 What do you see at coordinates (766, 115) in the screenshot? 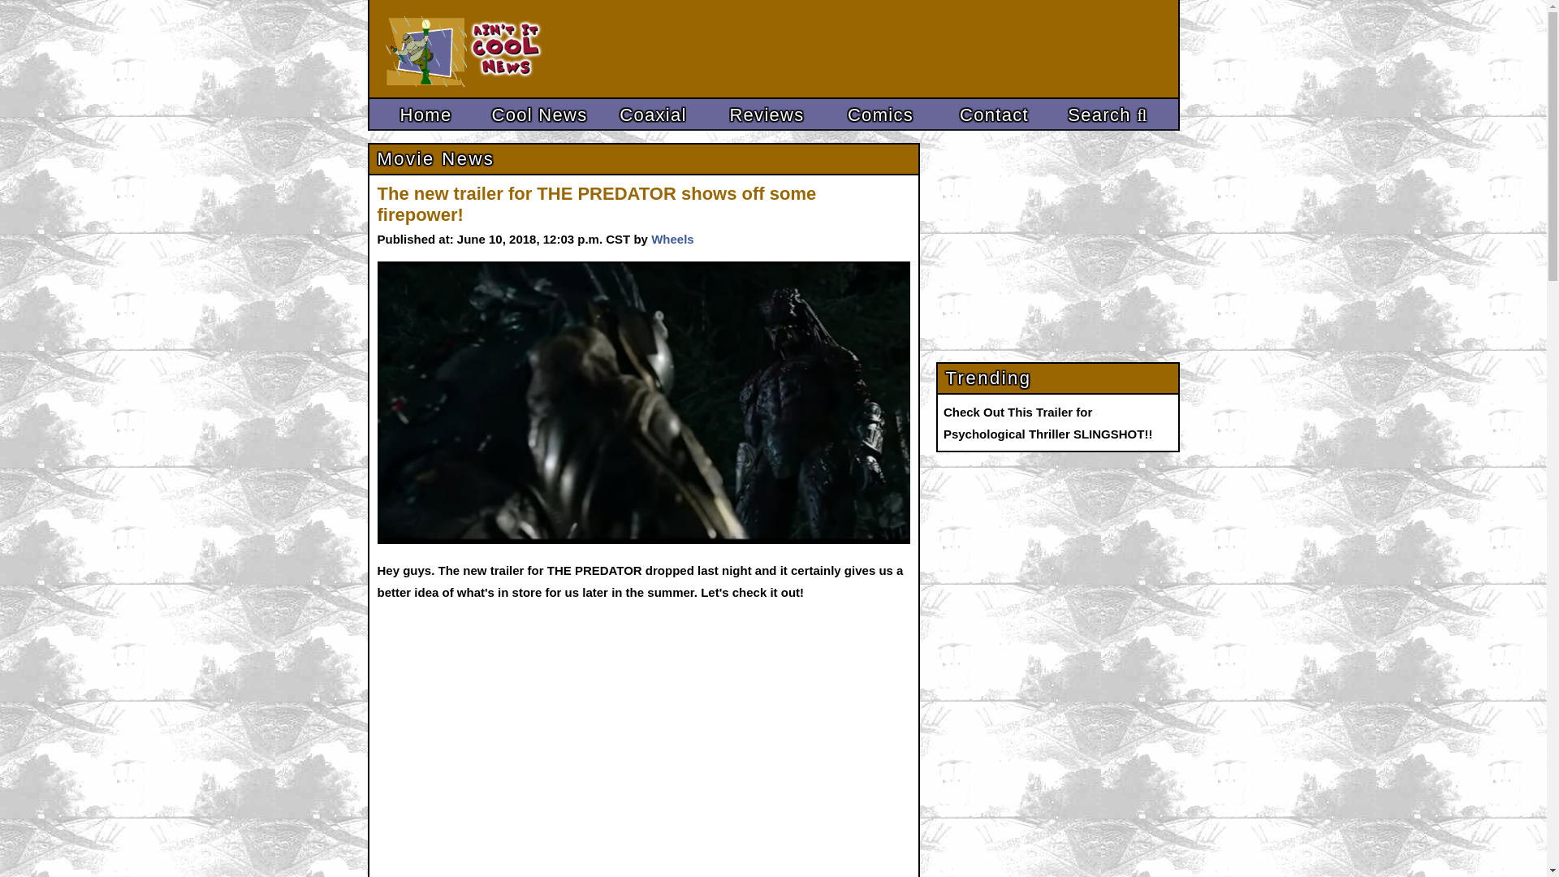
I see `Reviews` at bounding box center [766, 115].